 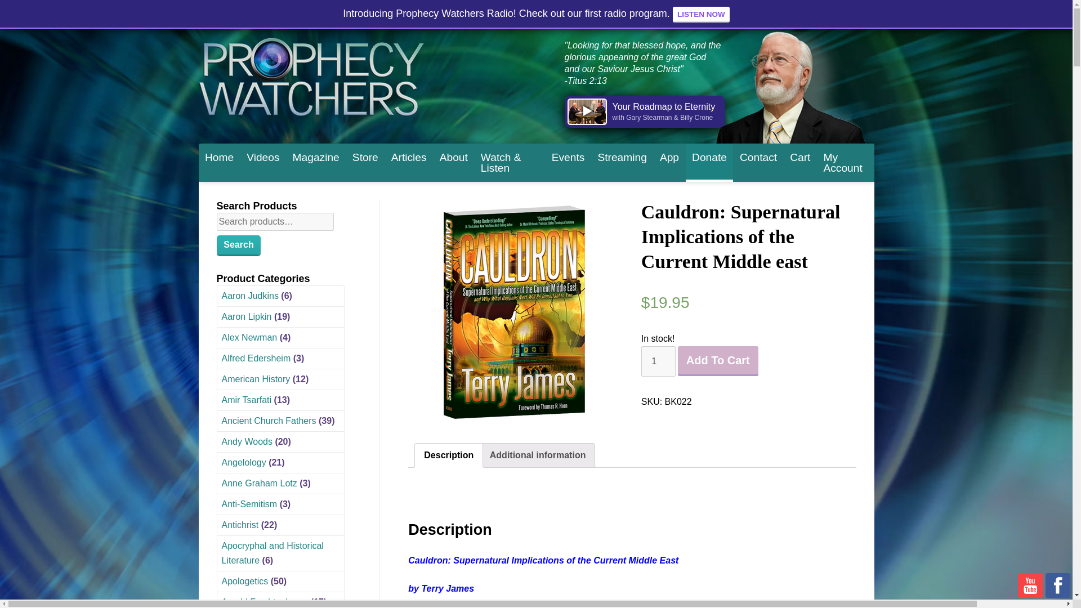 I want to click on Upcoming Events, so click(x=568, y=157).